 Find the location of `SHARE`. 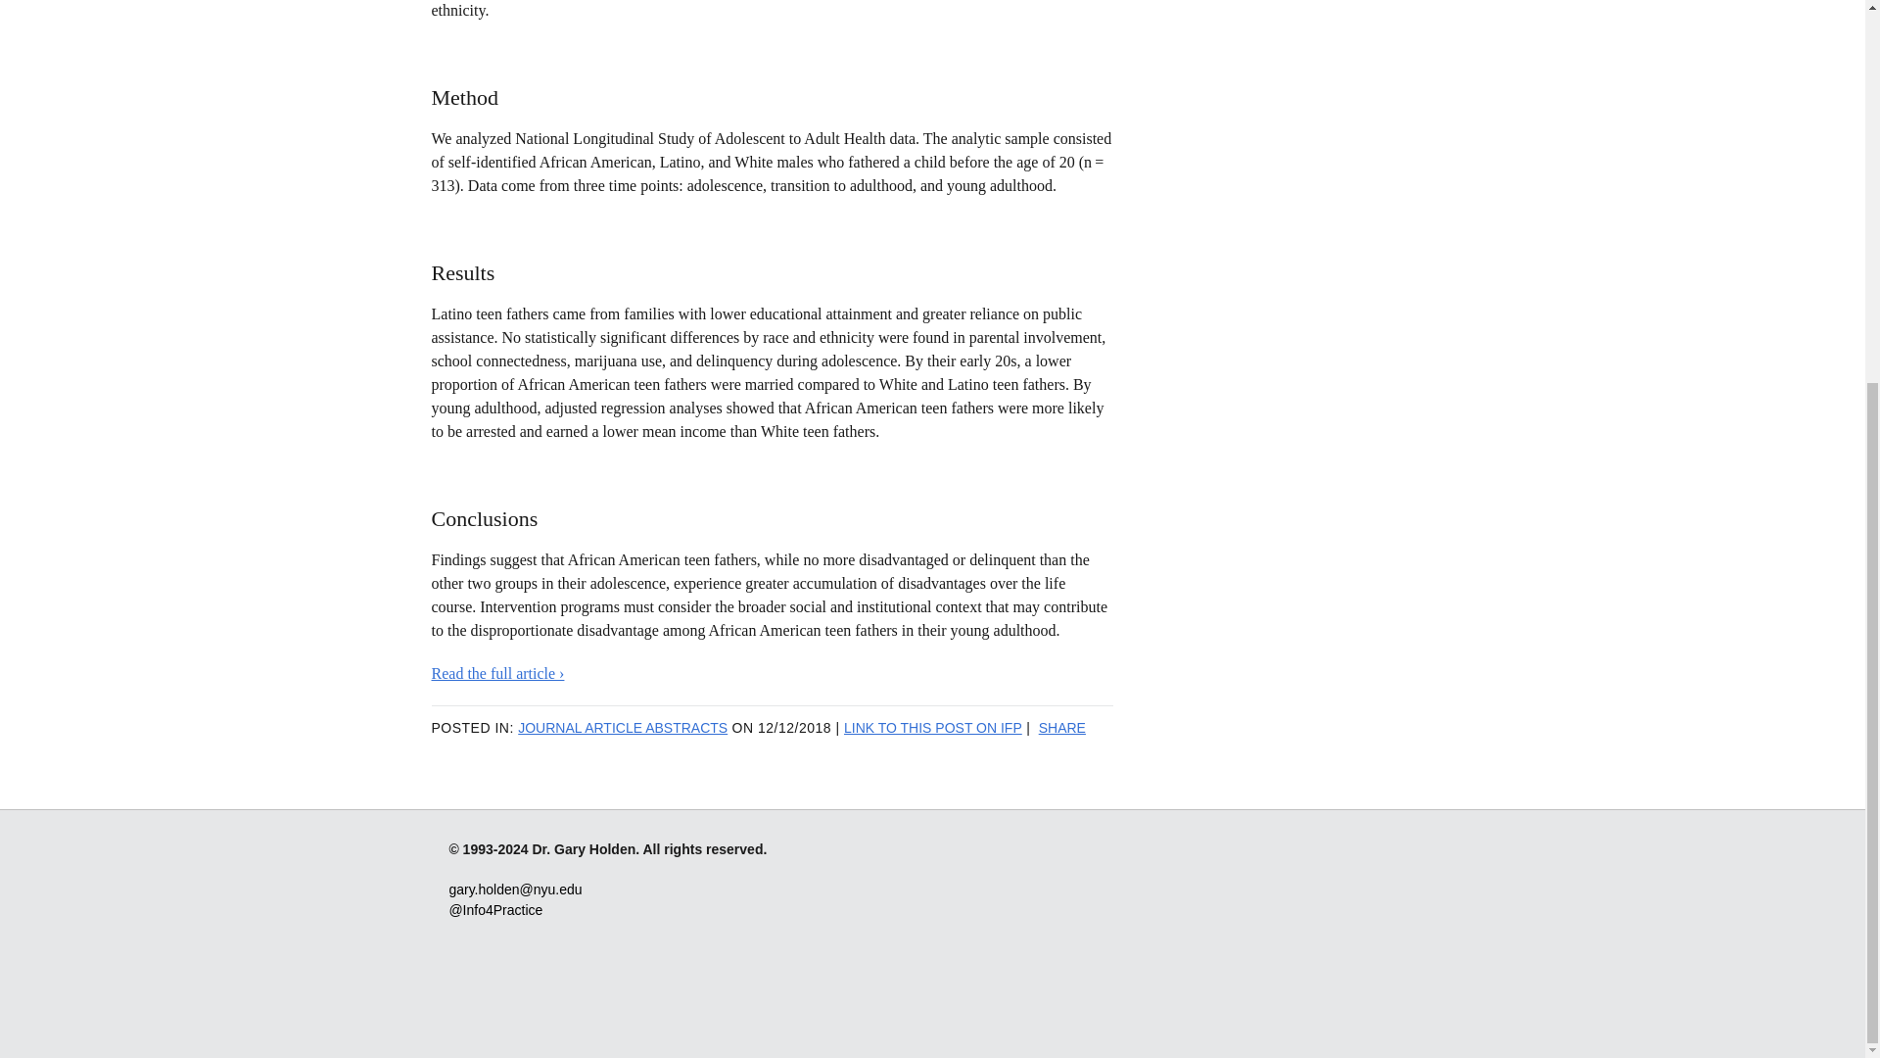

SHARE is located at coordinates (1062, 727).